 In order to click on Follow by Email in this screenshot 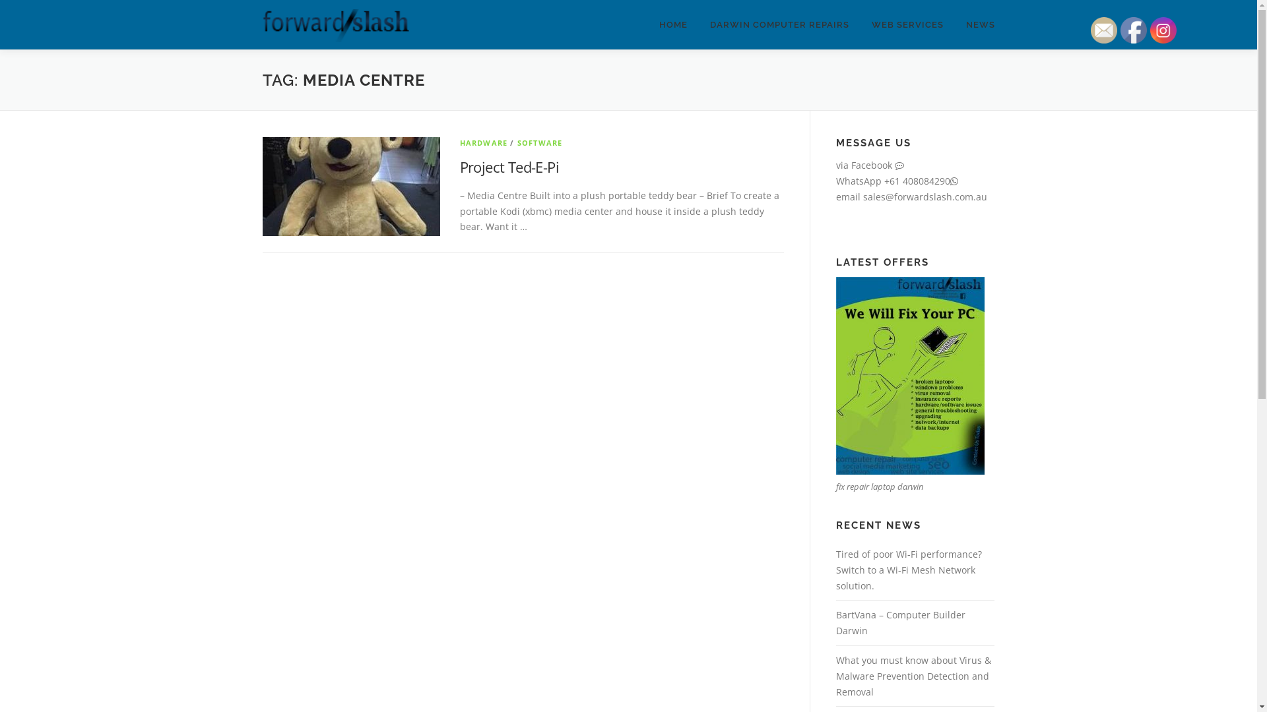, I will do `click(1104, 30)`.